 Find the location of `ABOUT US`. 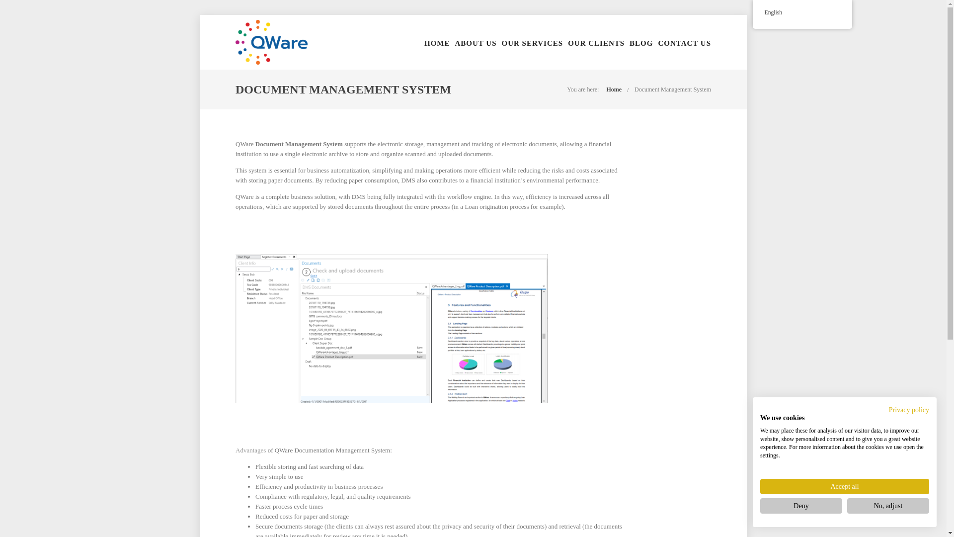

ABOUT US is located at coordinates (476, 43).